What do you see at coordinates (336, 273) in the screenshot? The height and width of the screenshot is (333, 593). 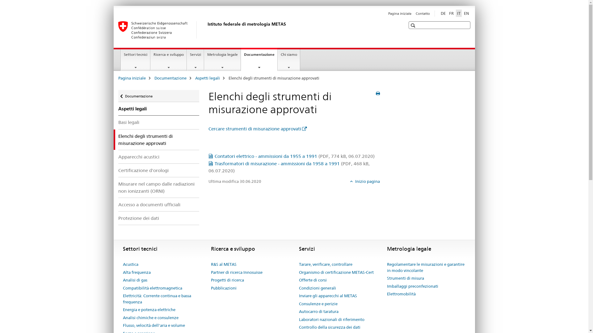 I see `Organismo di certificazione METAS-Cert` at bounding box center [336, 273].